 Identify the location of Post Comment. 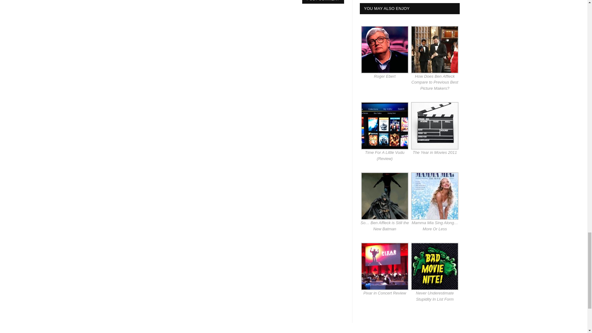
(323, 2).